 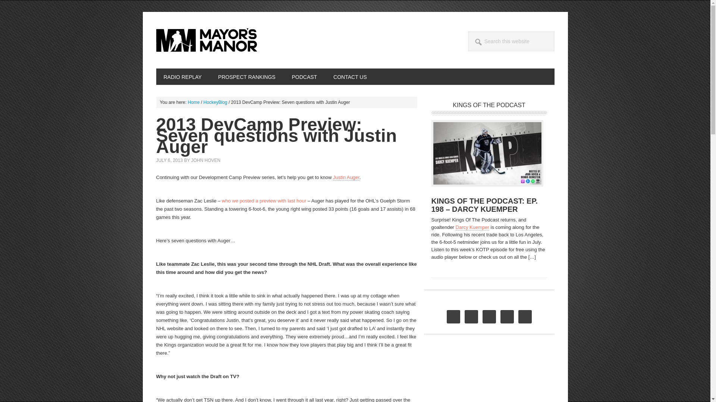 What do you see at coordinates (182, 76) in the screenshot?
I see `RADIO REPLAY` at bounding box center [182, 76].